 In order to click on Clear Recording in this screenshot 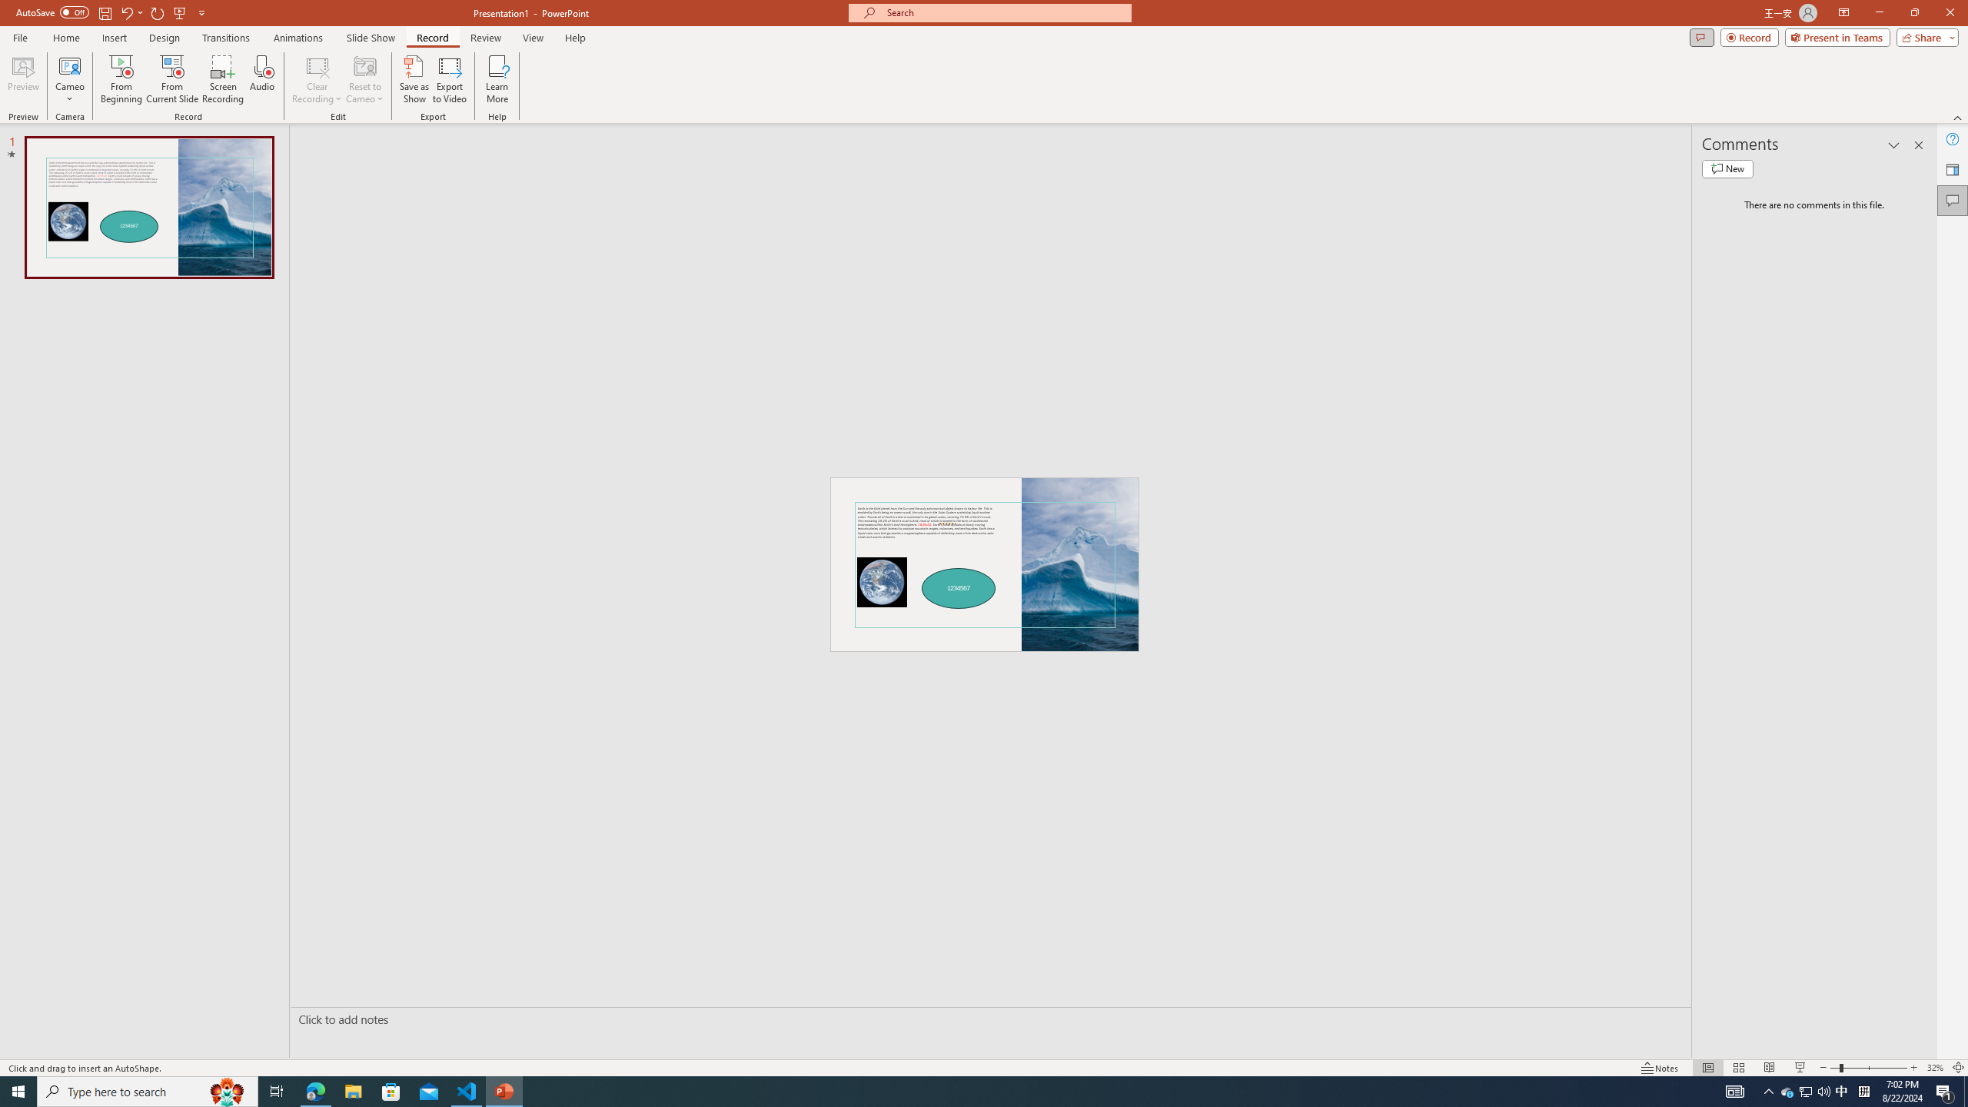, I will do `click(317, 79)`.